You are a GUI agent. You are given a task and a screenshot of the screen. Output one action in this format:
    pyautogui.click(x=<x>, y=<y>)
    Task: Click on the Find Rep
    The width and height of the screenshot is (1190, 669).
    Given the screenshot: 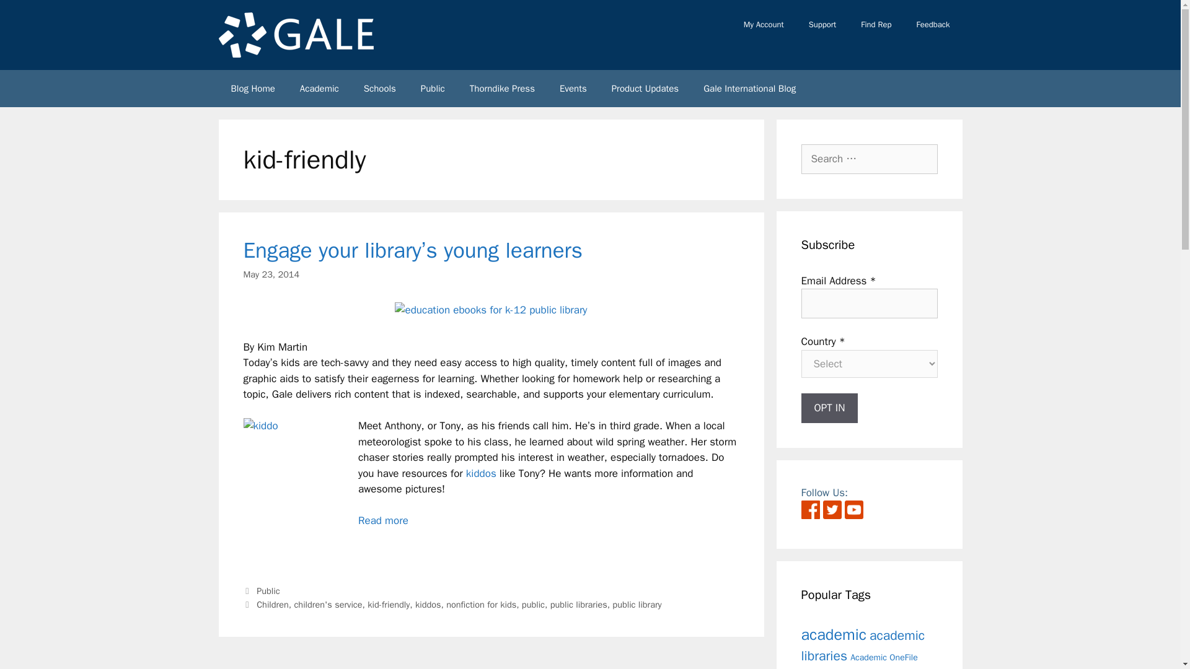 What is the action you would take?
    pyautogui.click(x=875, y=25)
    